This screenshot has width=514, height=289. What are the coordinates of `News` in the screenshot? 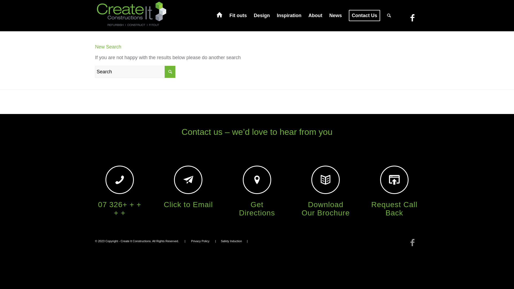 It's located at (336, 16).